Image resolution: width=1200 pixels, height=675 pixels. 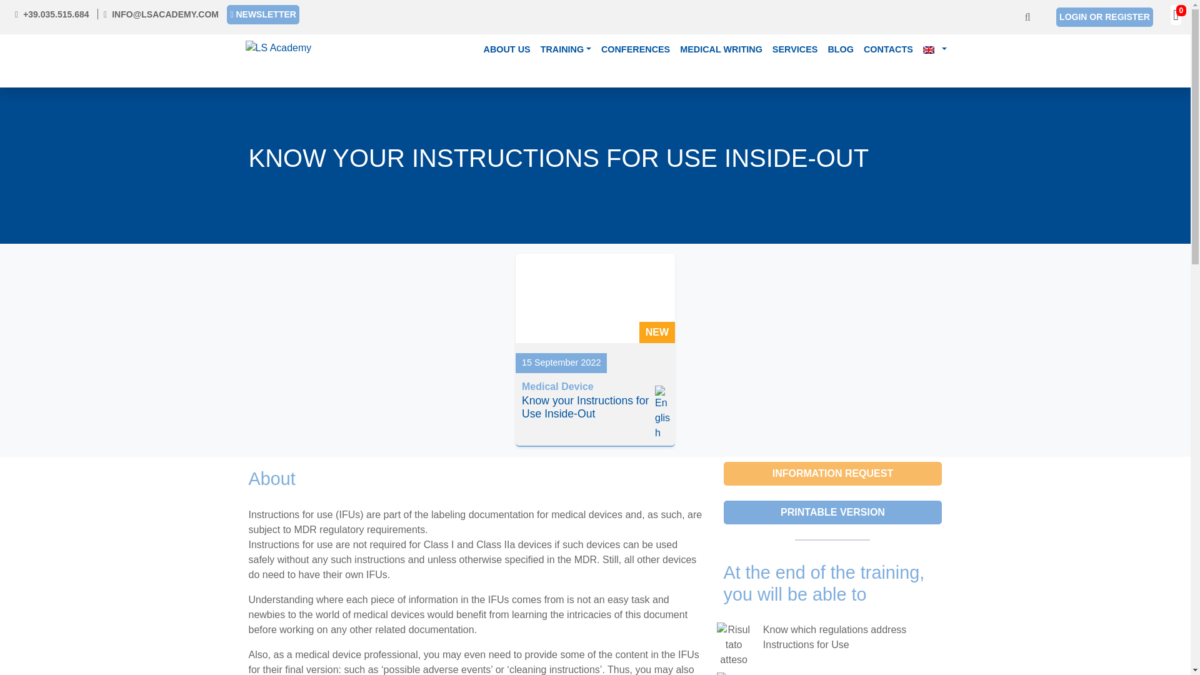 I want to click on CONFERENCES, so click(x=635, y=50).